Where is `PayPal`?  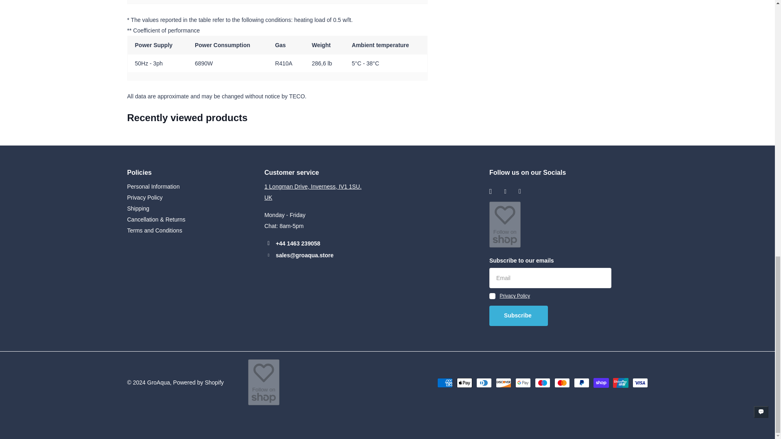
PayPal is located at coordinates (581, 382).